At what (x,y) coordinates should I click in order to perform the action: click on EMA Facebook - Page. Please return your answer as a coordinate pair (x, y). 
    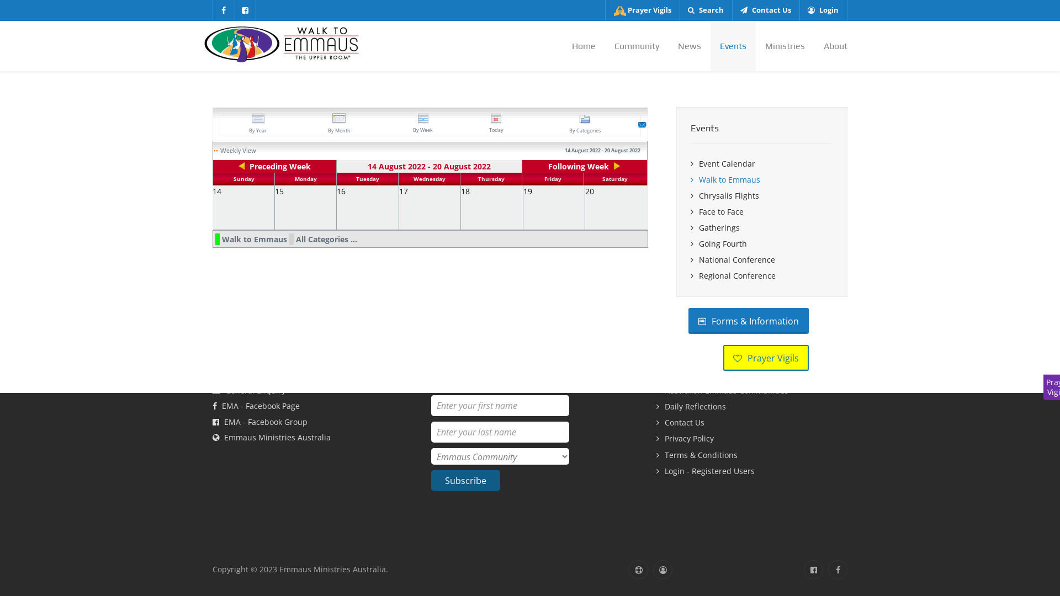
    Looking at the image, I should click on (838, 570).